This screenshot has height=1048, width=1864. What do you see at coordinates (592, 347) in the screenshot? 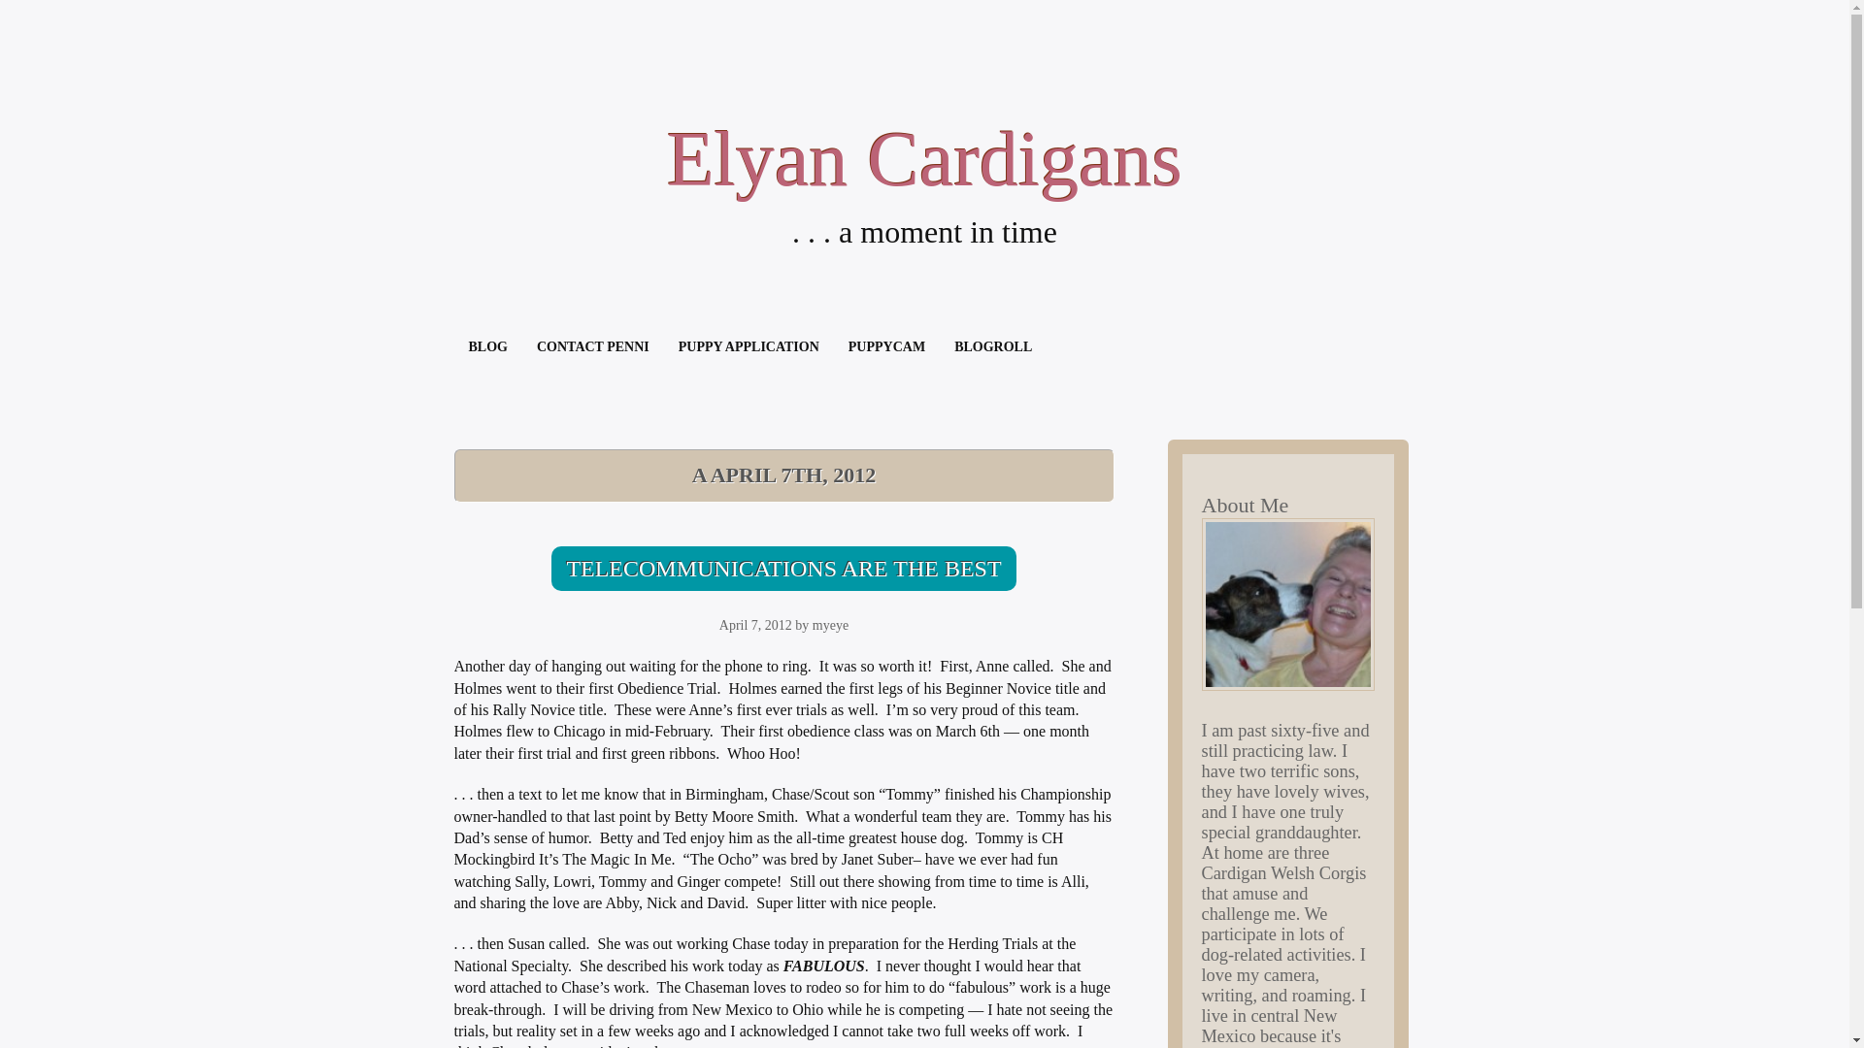
I see `CONTACT PENNI` at bounding box center [592, 347].